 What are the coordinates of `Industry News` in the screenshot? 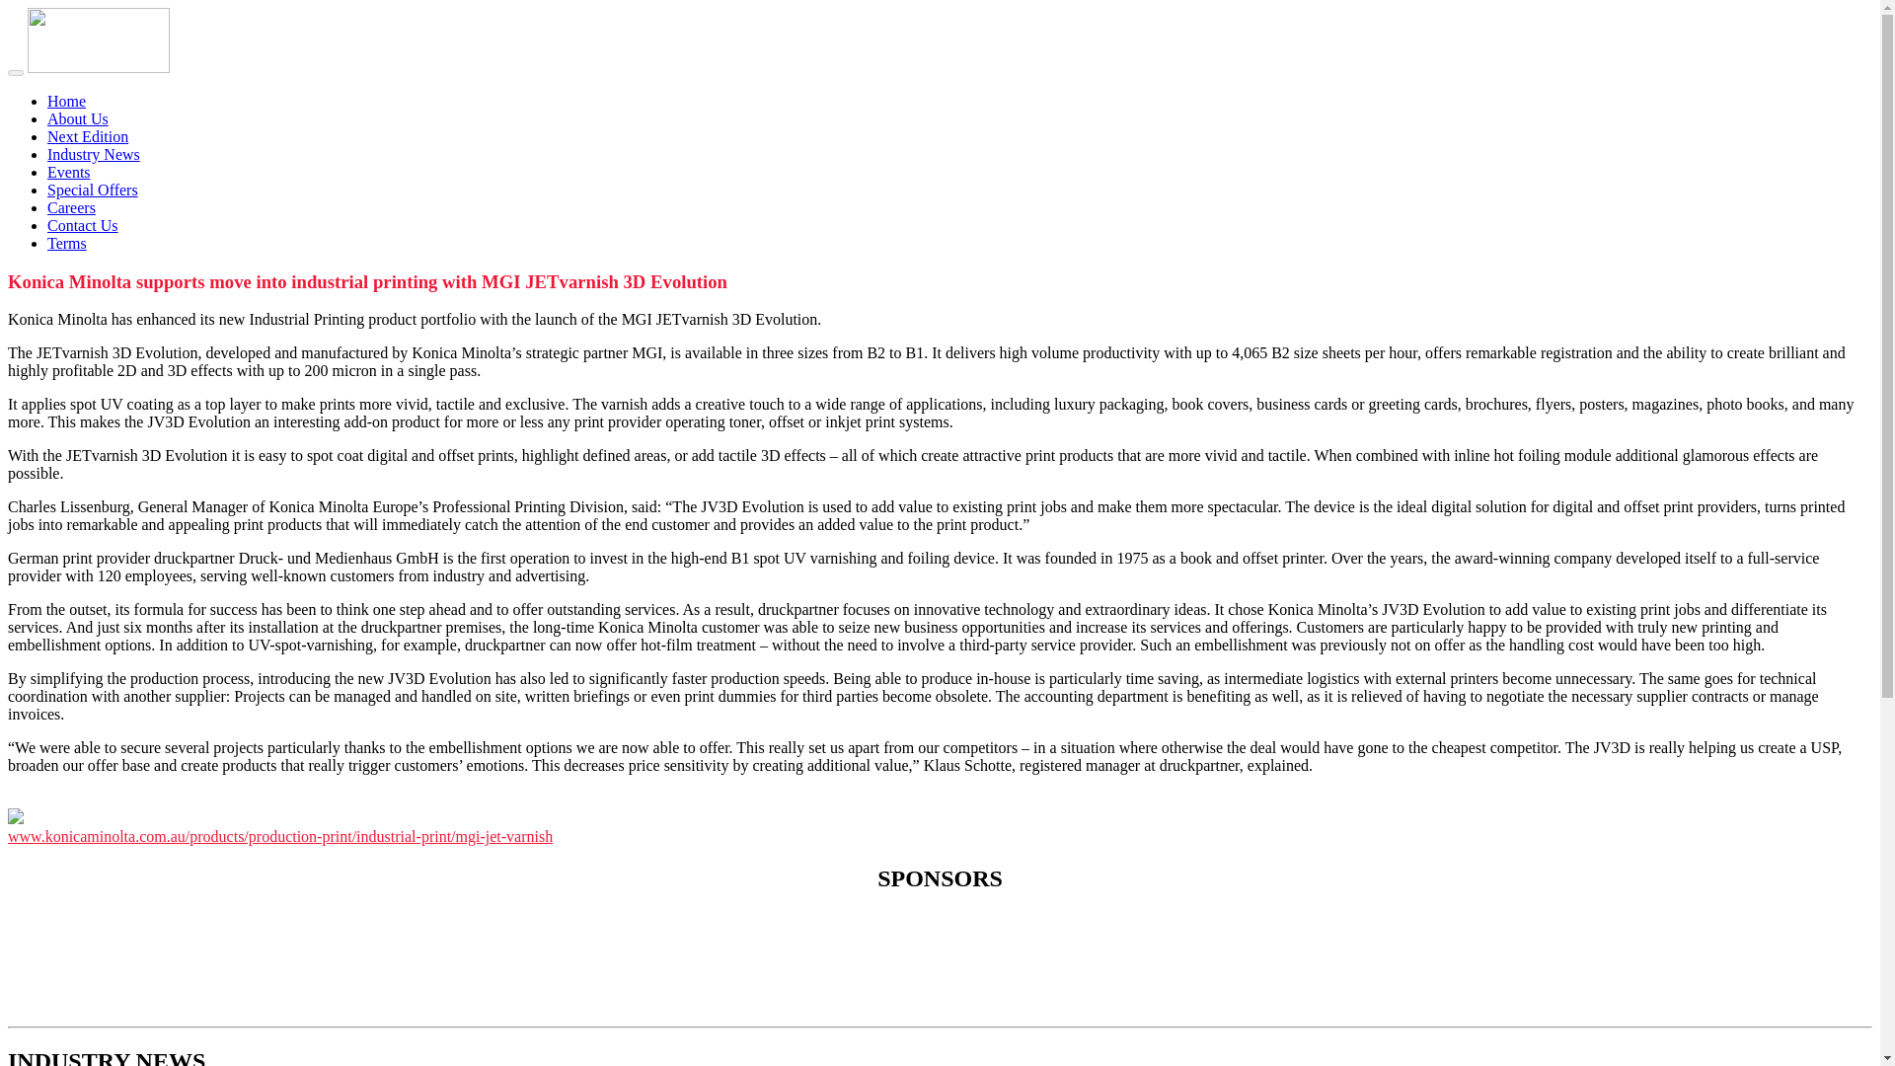 It's located at (94, 154).